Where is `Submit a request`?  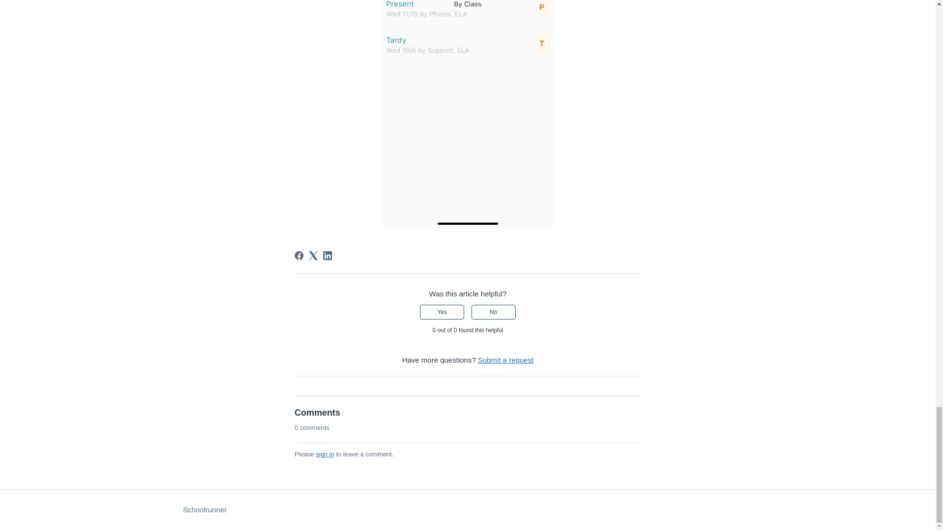 Submit a request is located at coordinates (506, 359).